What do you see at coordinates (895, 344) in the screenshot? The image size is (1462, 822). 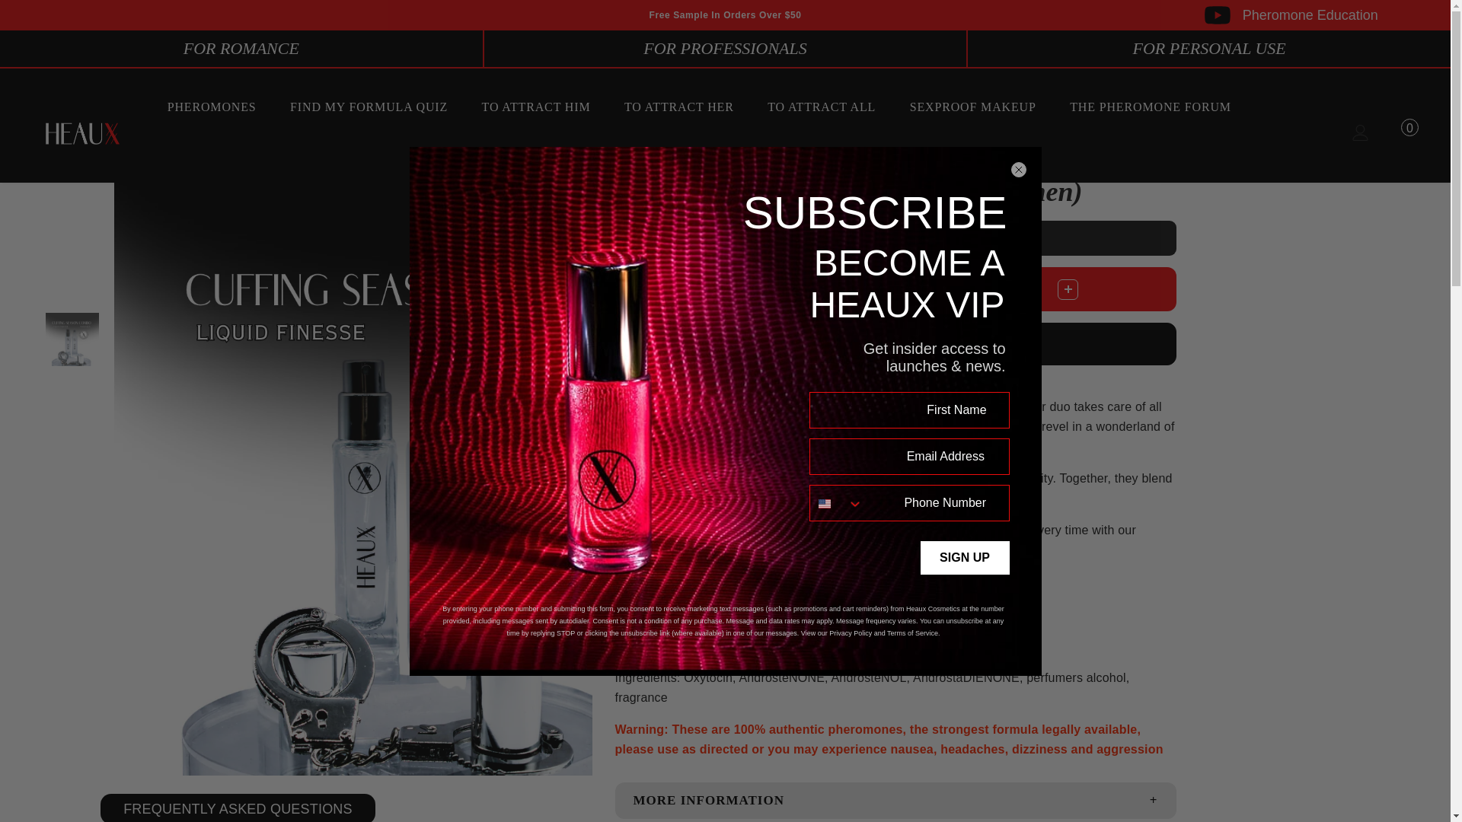 I see `Add to Bag` at bounding box center [895, 344].